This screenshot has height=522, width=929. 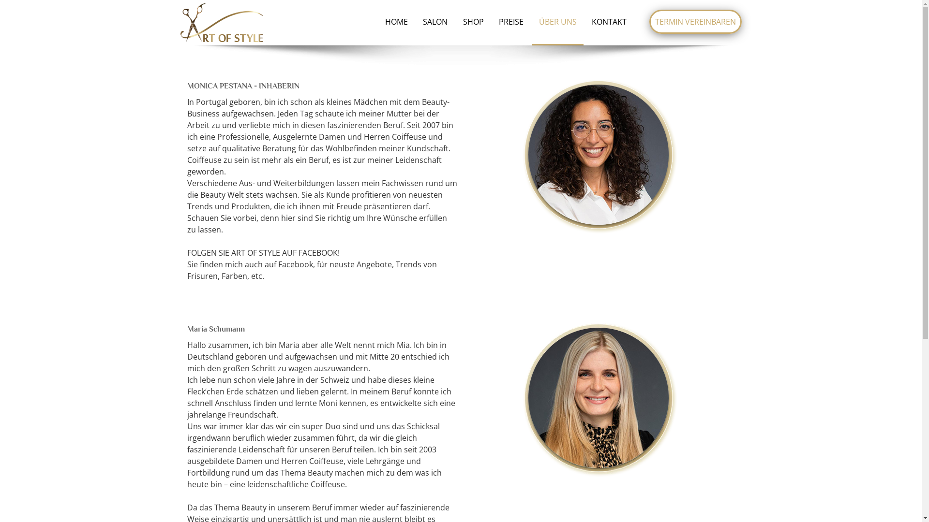 What do you see at coordinates (131, 0) in the screenshot?
I see `Zum Inhalt springen` at bounding box center [131, 0].